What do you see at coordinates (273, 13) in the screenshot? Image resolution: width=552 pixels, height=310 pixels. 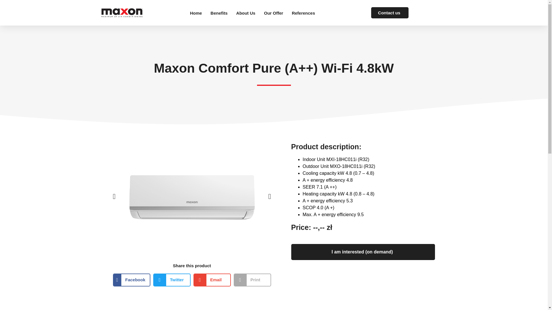 I see `Our Offer` at bounding box center [273, 13].